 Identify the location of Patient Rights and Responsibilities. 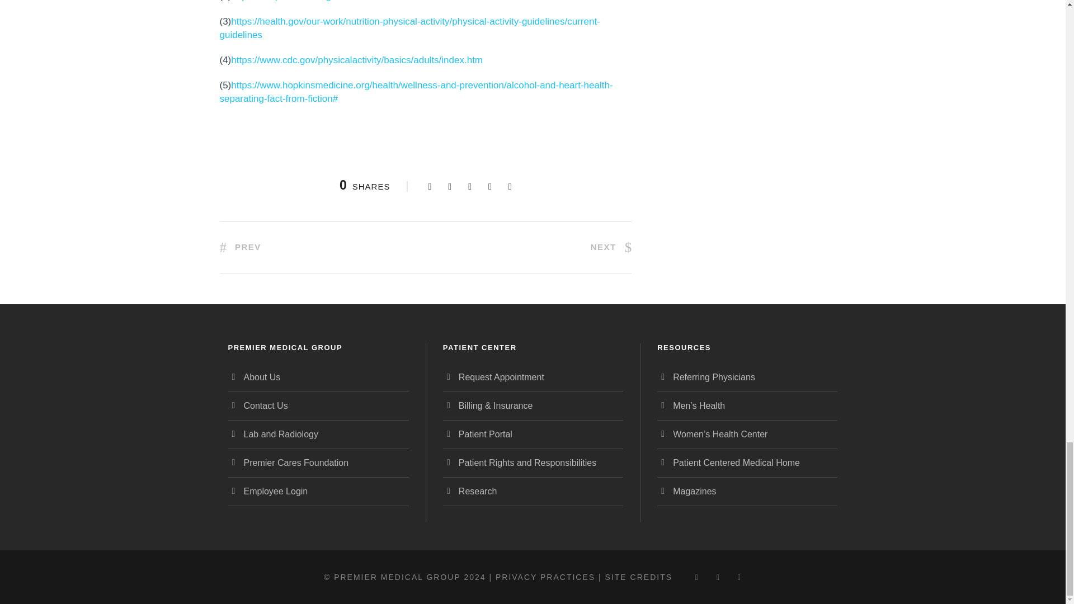
(527, 462).